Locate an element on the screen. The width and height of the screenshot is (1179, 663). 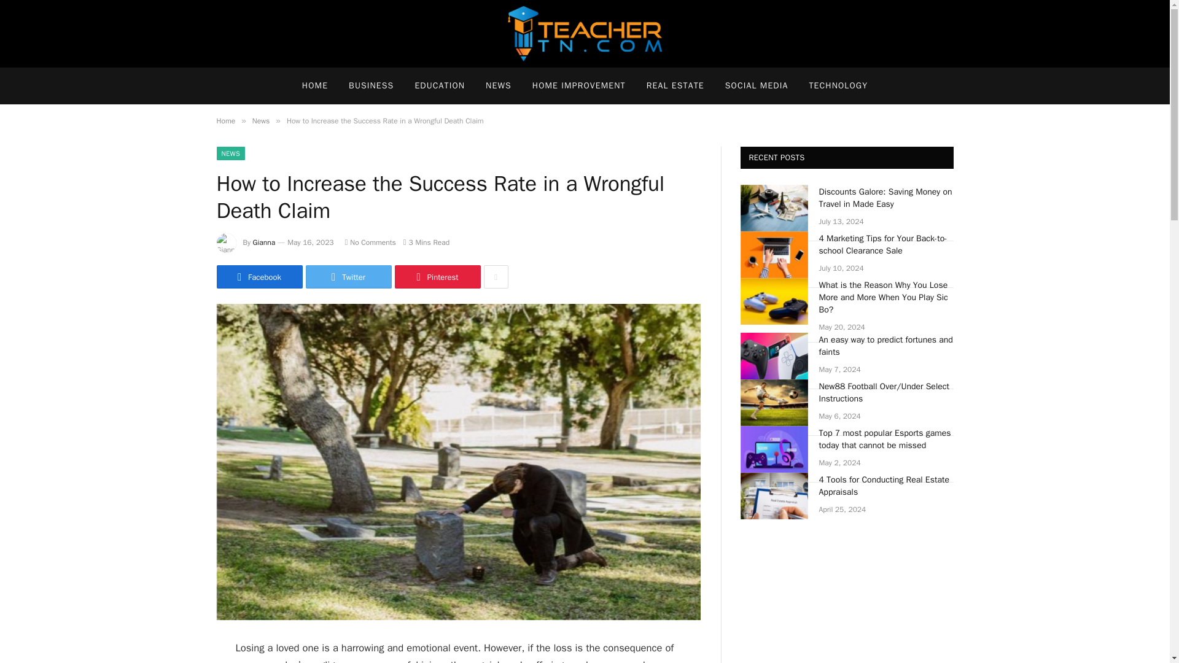
Teachertn is located at coordinates (585, 34).